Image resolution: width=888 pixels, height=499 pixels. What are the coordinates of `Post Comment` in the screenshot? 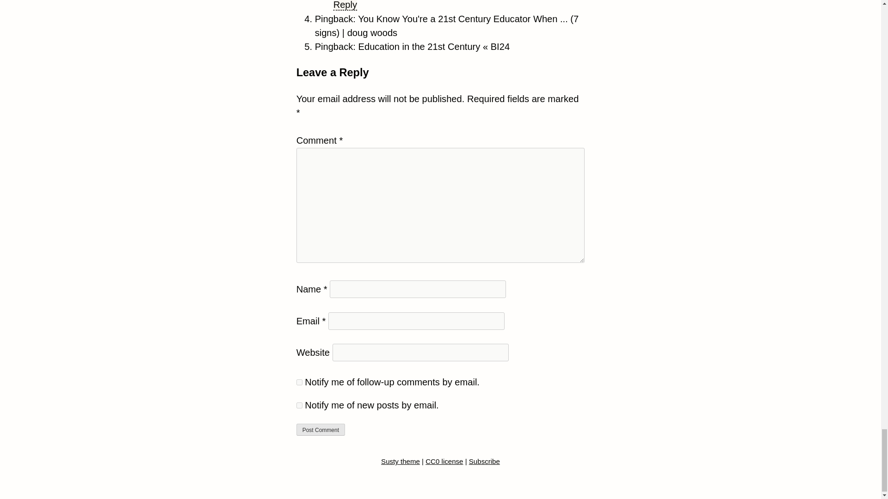 It's located at (321, 429).